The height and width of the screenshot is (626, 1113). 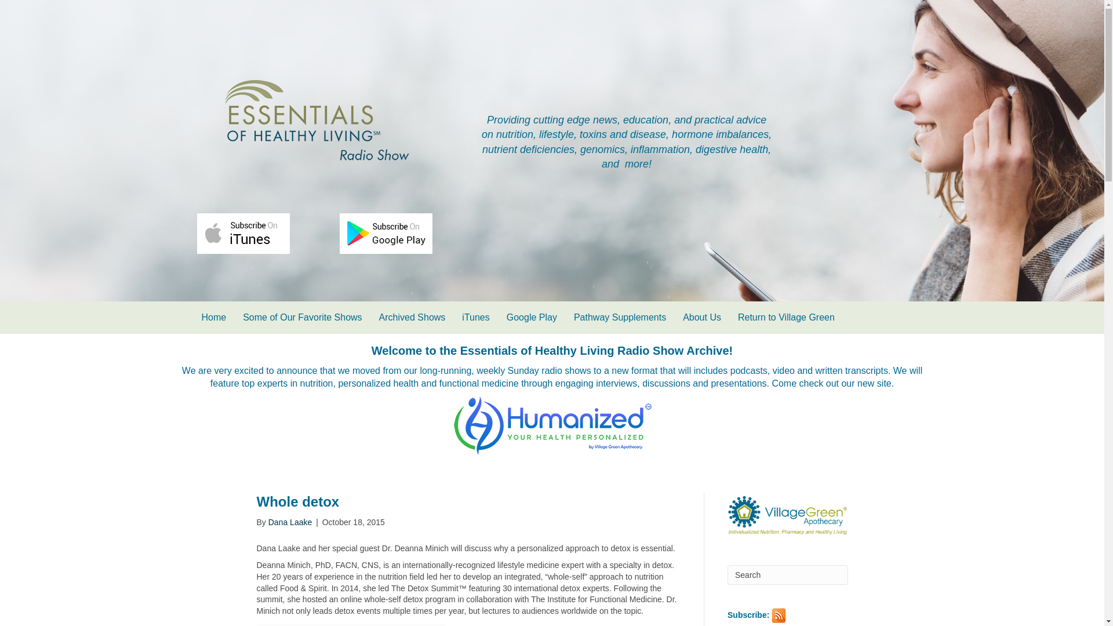 What do you see at coordinates (386, 234) in the screenshot?
I see `Google Play` at bounding box center [386, 234].